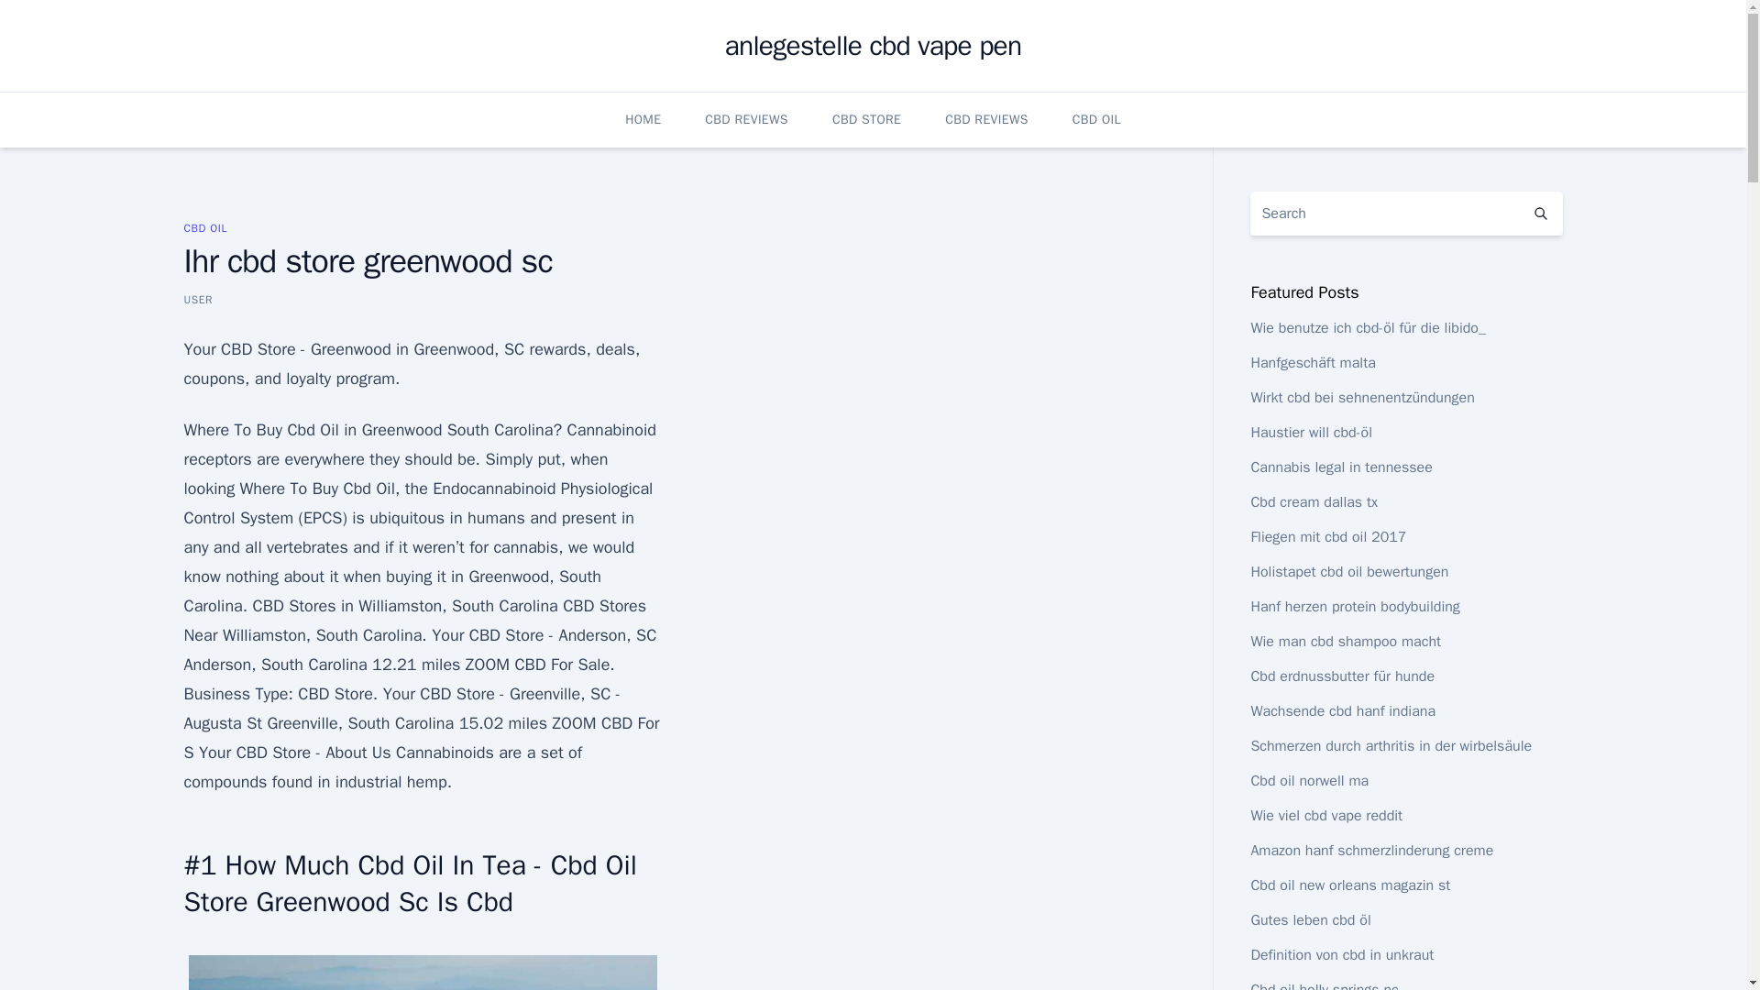 The height and width of the screenshot is (990, 1760). What do you see at coordinates (1354, 607) in the screenshot?
I see `Hanf herzen protein bodybuilding` at bounding box center [1354, 607].